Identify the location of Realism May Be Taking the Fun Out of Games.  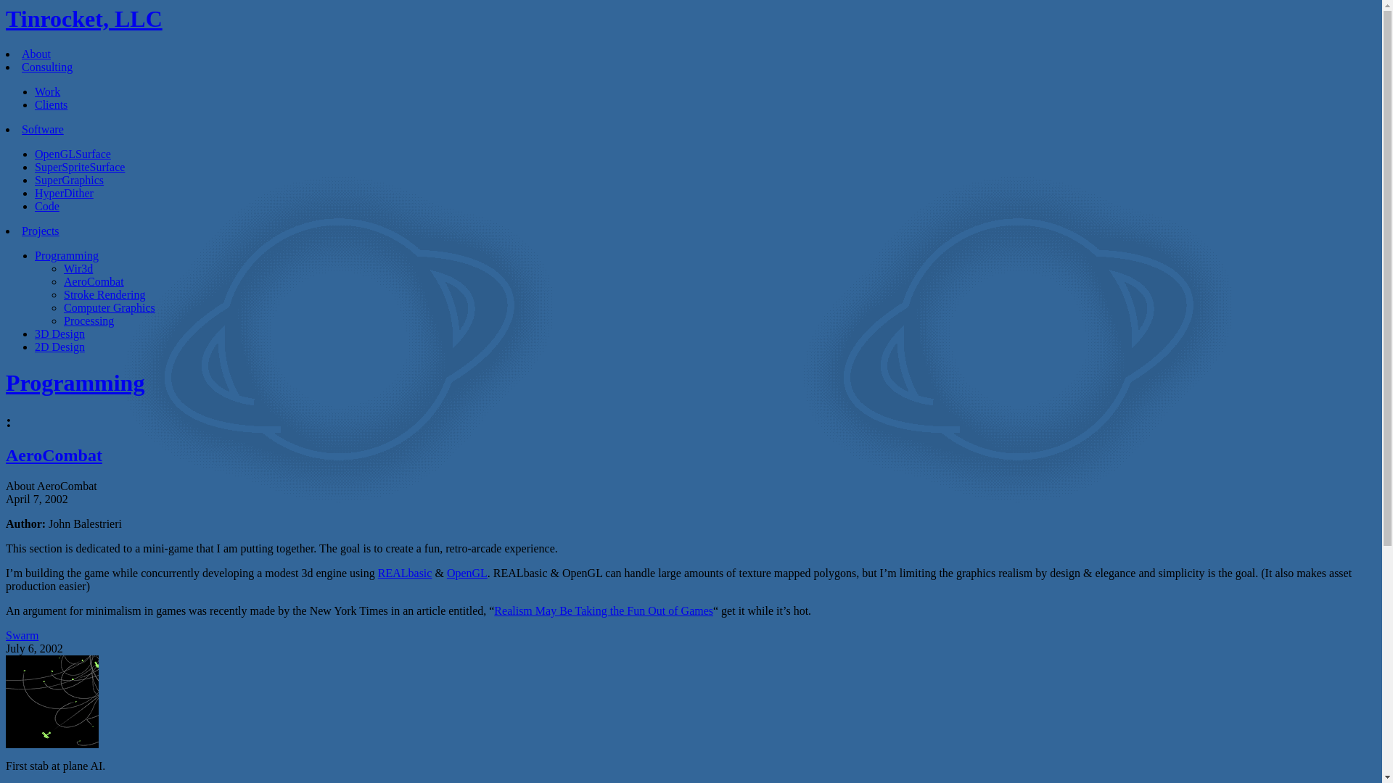
(604, 610).